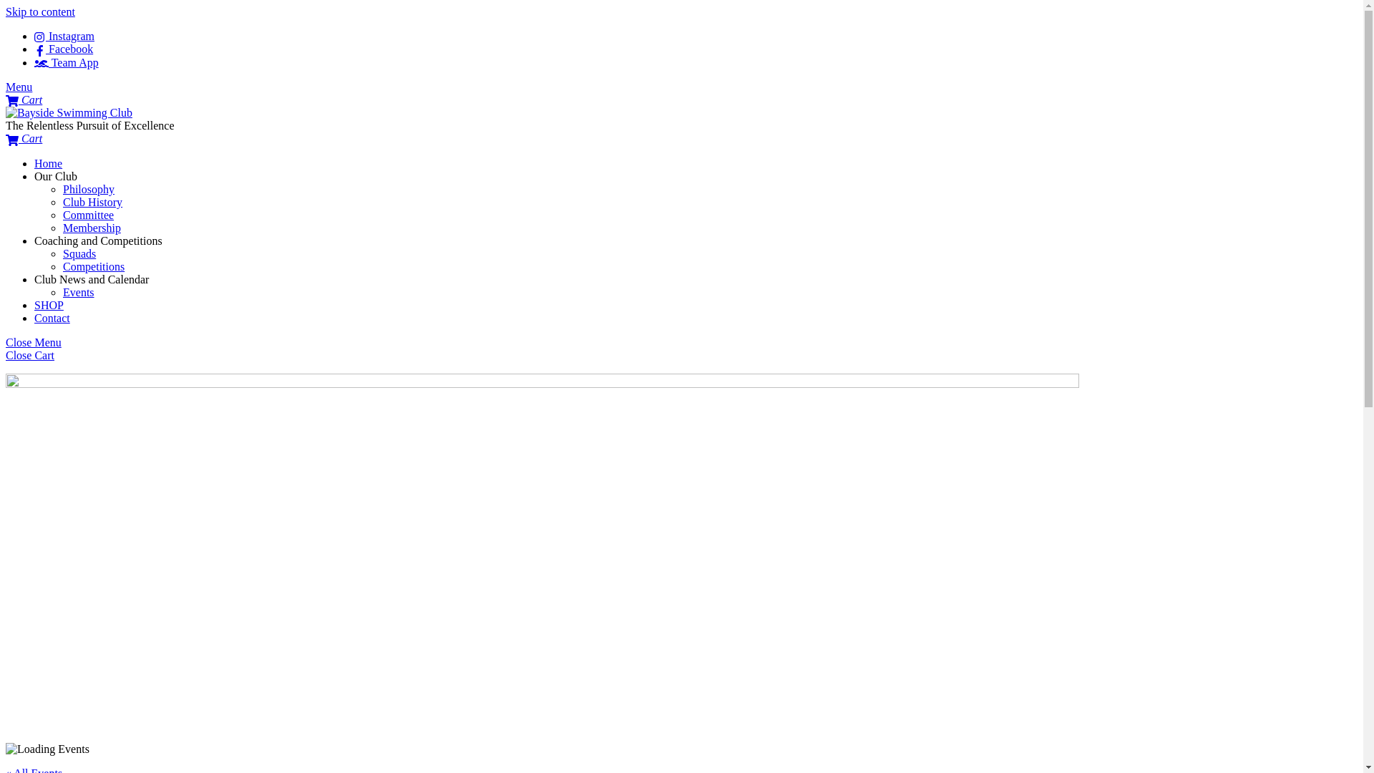 This screenshot has height=773, width=1374. What do you see at coordinates (93, 202) in the screenshot?
I see `Club History` at bounding box center [93, 202].